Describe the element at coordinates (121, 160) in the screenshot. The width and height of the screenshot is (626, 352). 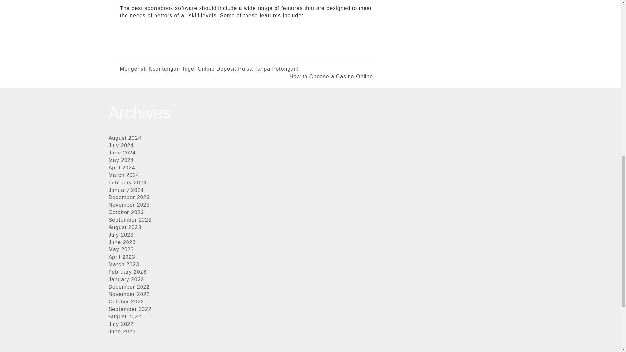
I see `May 2024` at that location.